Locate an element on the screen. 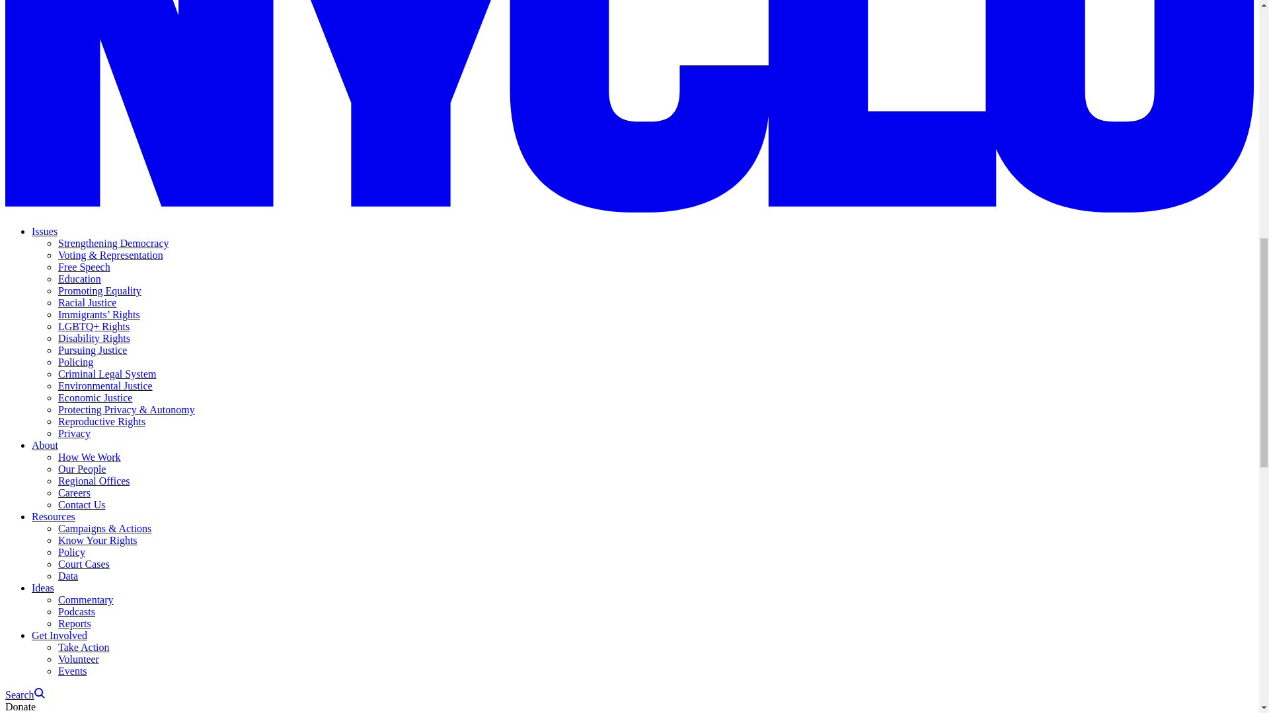 The width and height of the screenshot is (1269, 713). Resources is located at coordinates (53, 516).